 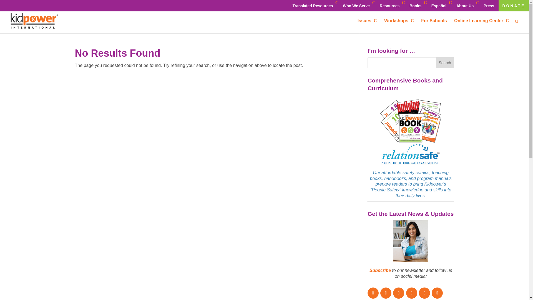 What do you see at coordinates (314, 6) in the screenshot?
I see `Translated Resources` at bounding box center [314, 6].